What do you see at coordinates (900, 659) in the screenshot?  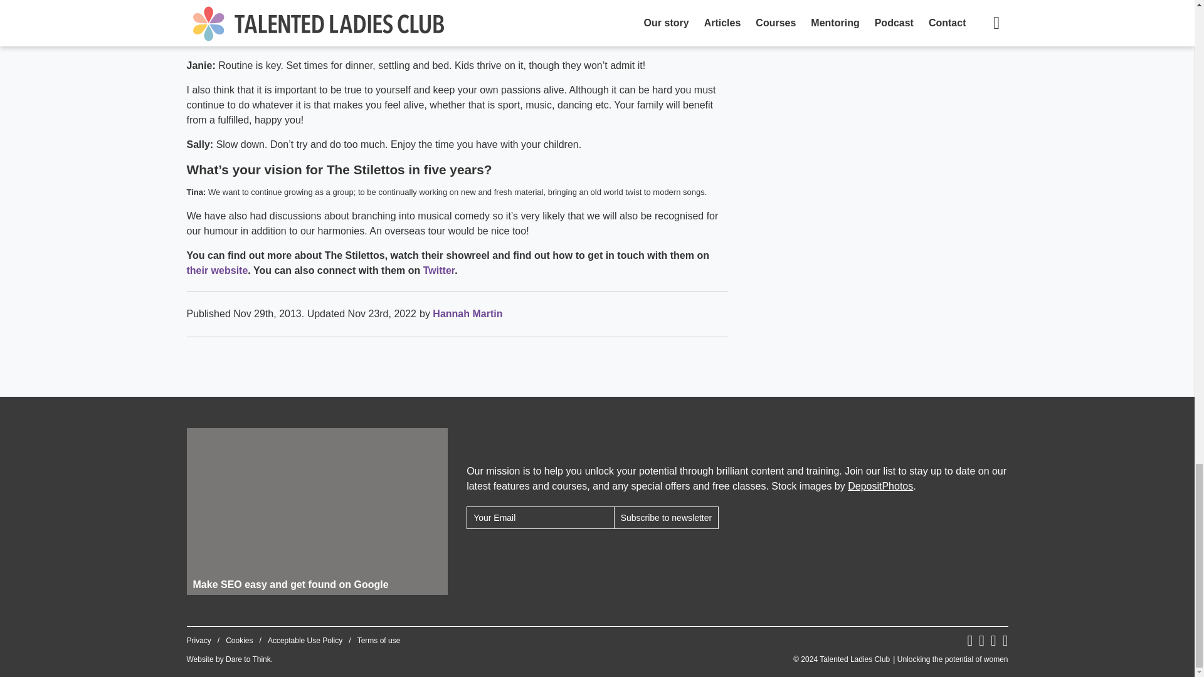 I see `Talented Ladies Club` at bounding box center [900, 659].